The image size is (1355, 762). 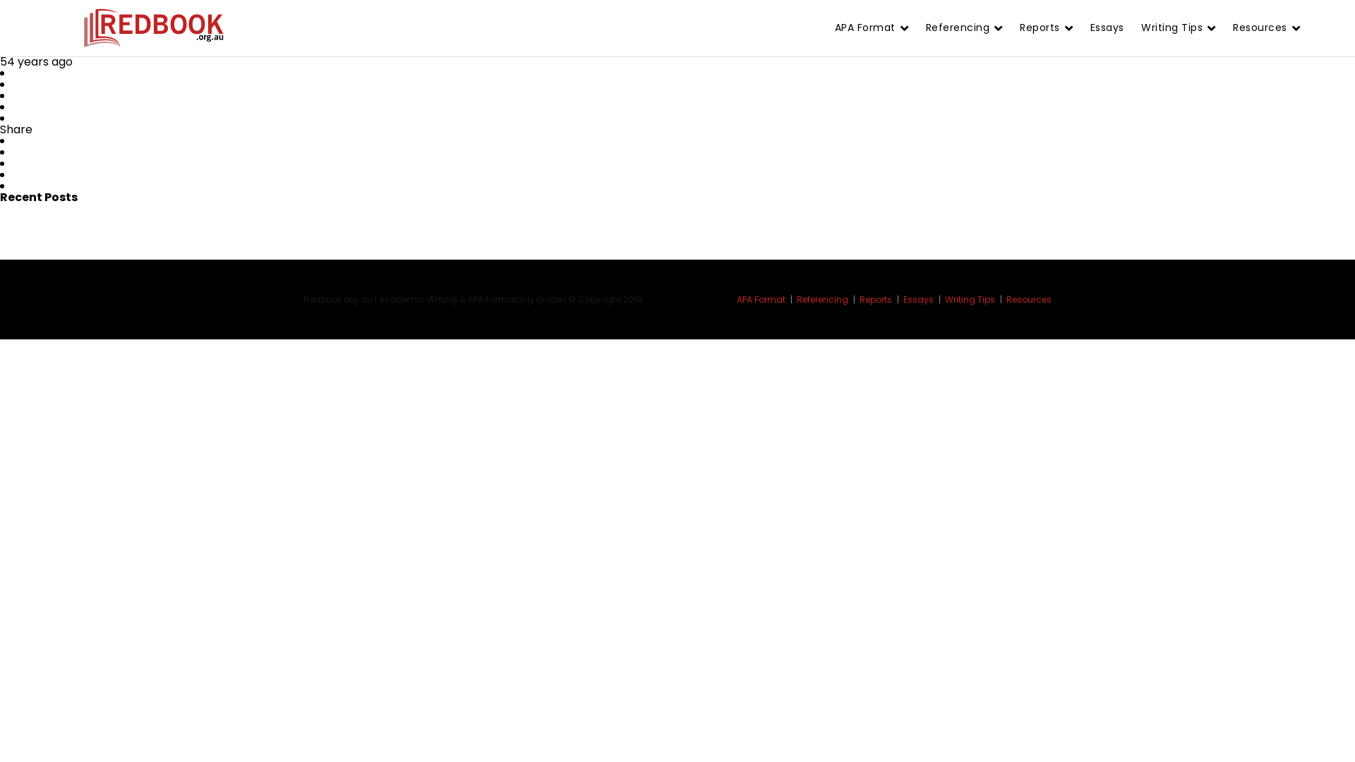 I want to click on Writing Tips, so click(x=1179, y=28).